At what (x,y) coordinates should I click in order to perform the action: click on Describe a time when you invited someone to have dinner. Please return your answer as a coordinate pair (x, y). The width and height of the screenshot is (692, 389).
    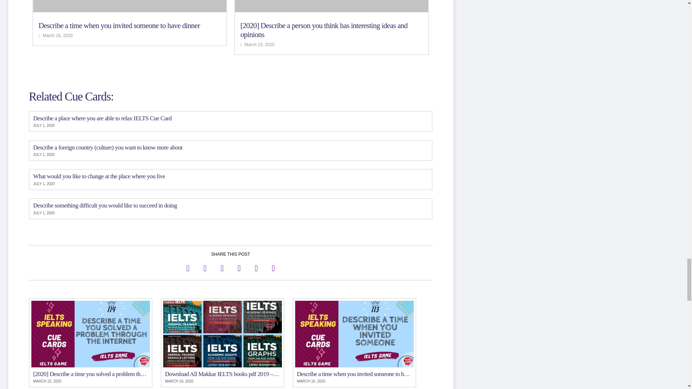
    Looking at the image, I should click on (119, 26).